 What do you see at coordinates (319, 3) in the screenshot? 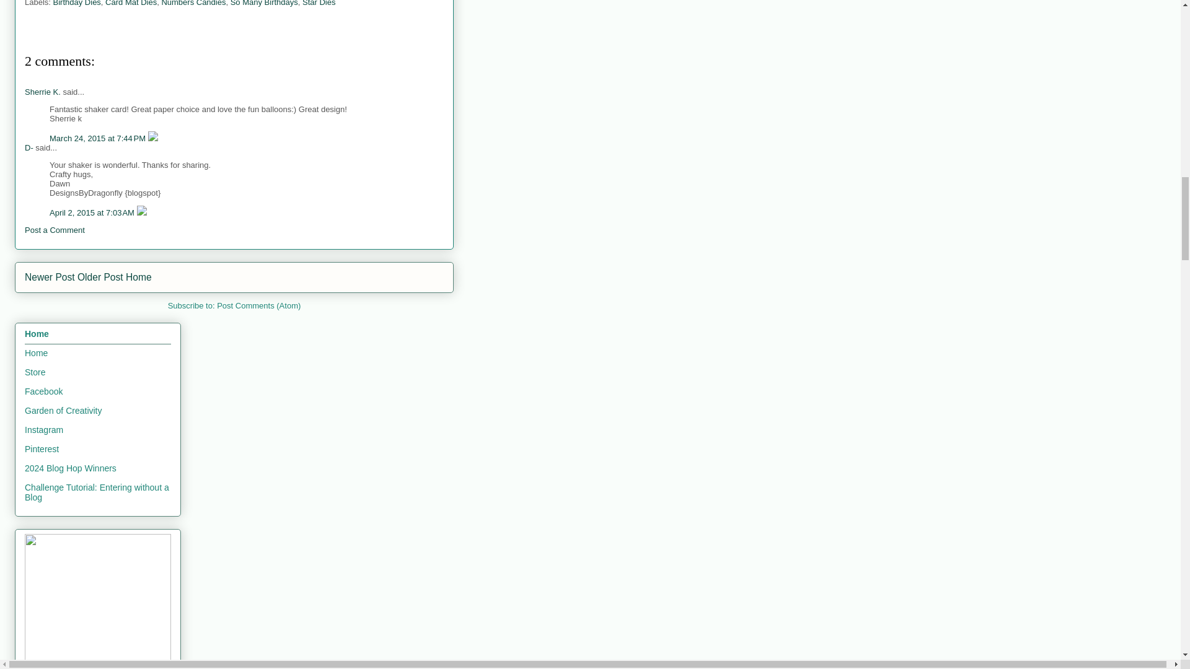
I see `Star Dies` at bounding box center [319, 3].